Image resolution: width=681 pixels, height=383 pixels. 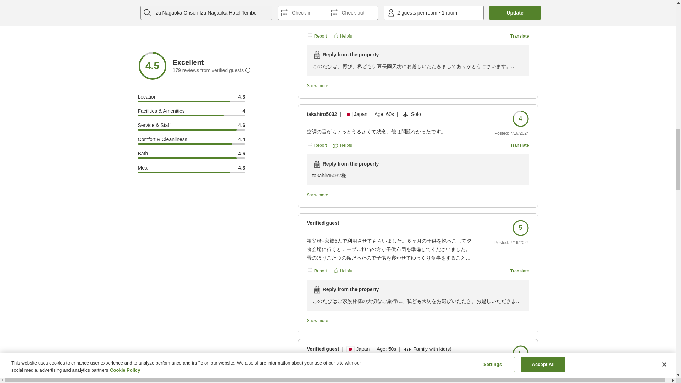 What do you see at coordinates (344, 86) in the screenshot?
I see `Show more` at bounding box center [344, 86].